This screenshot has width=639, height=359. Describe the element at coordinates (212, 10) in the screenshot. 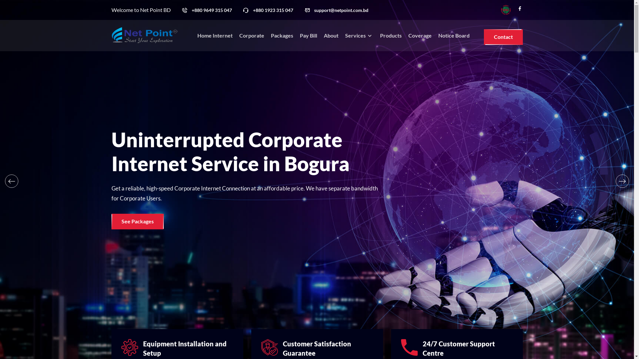

I see `+880 9649 315 047` at that location.